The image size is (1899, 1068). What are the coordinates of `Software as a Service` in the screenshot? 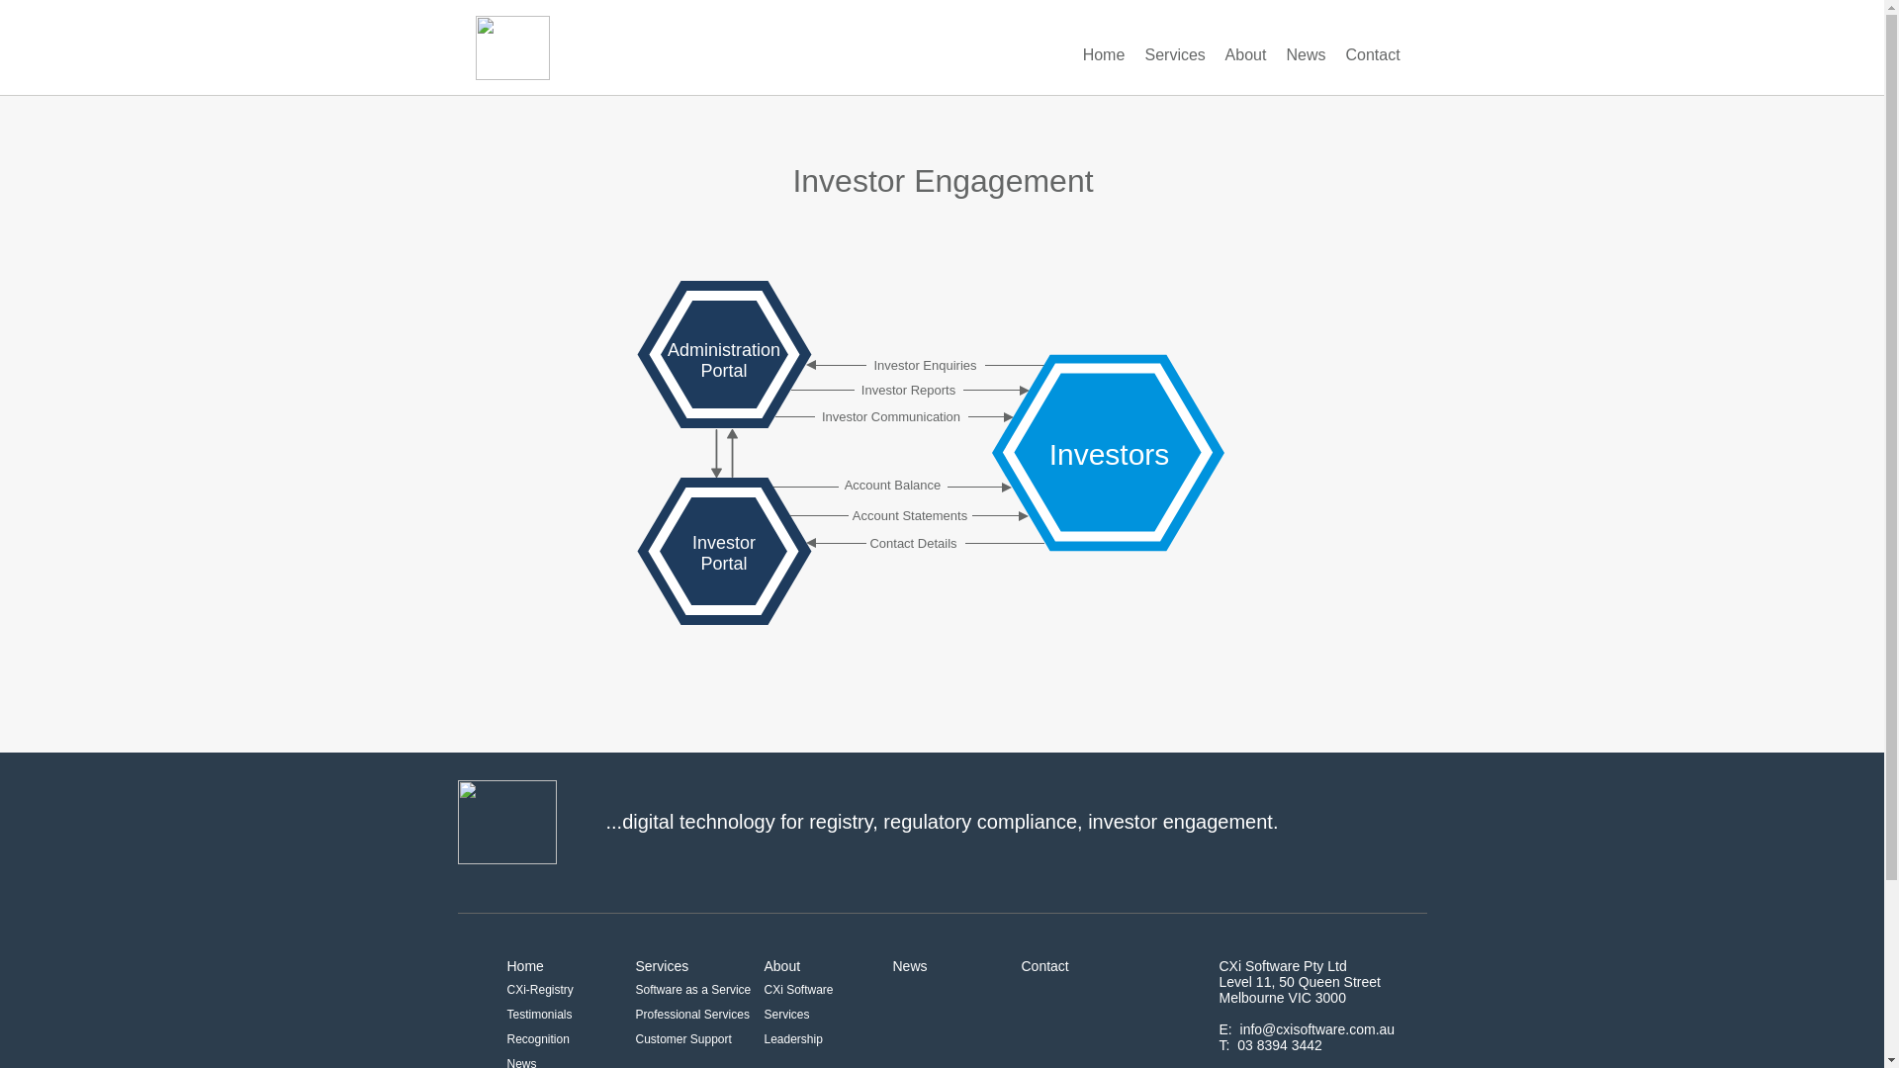 It's located at (692, 990).